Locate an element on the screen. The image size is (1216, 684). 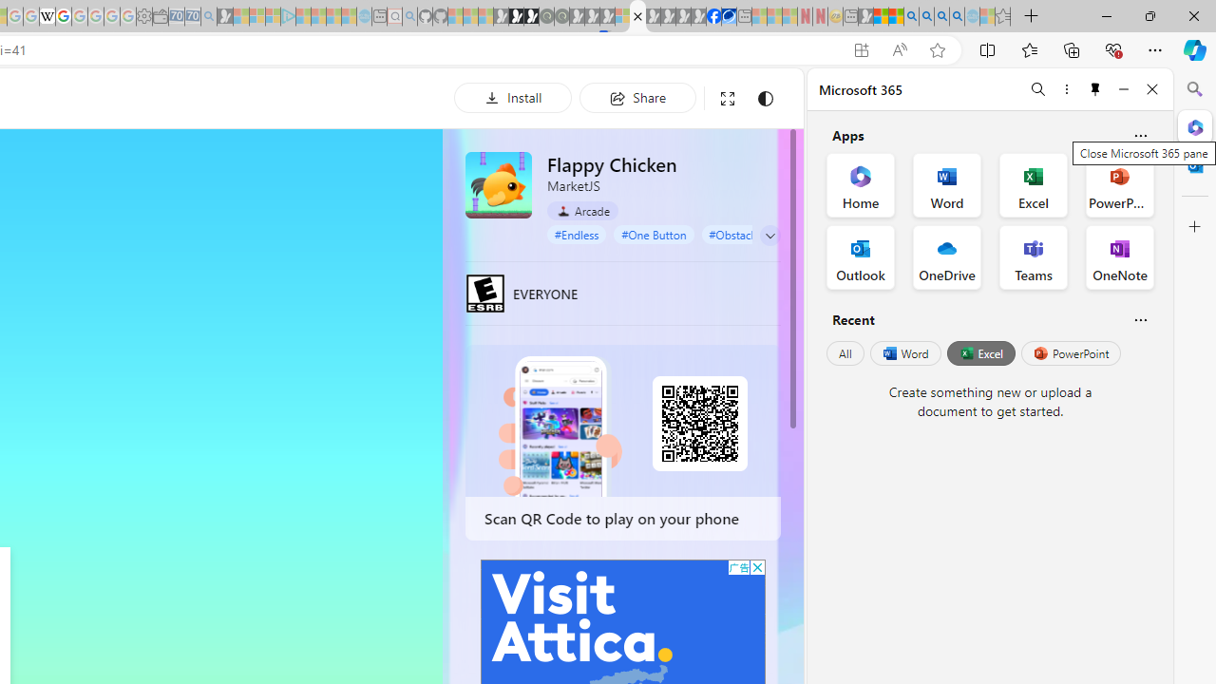
Close Microsoft 365 pane is located at coordinates (1195, 126).